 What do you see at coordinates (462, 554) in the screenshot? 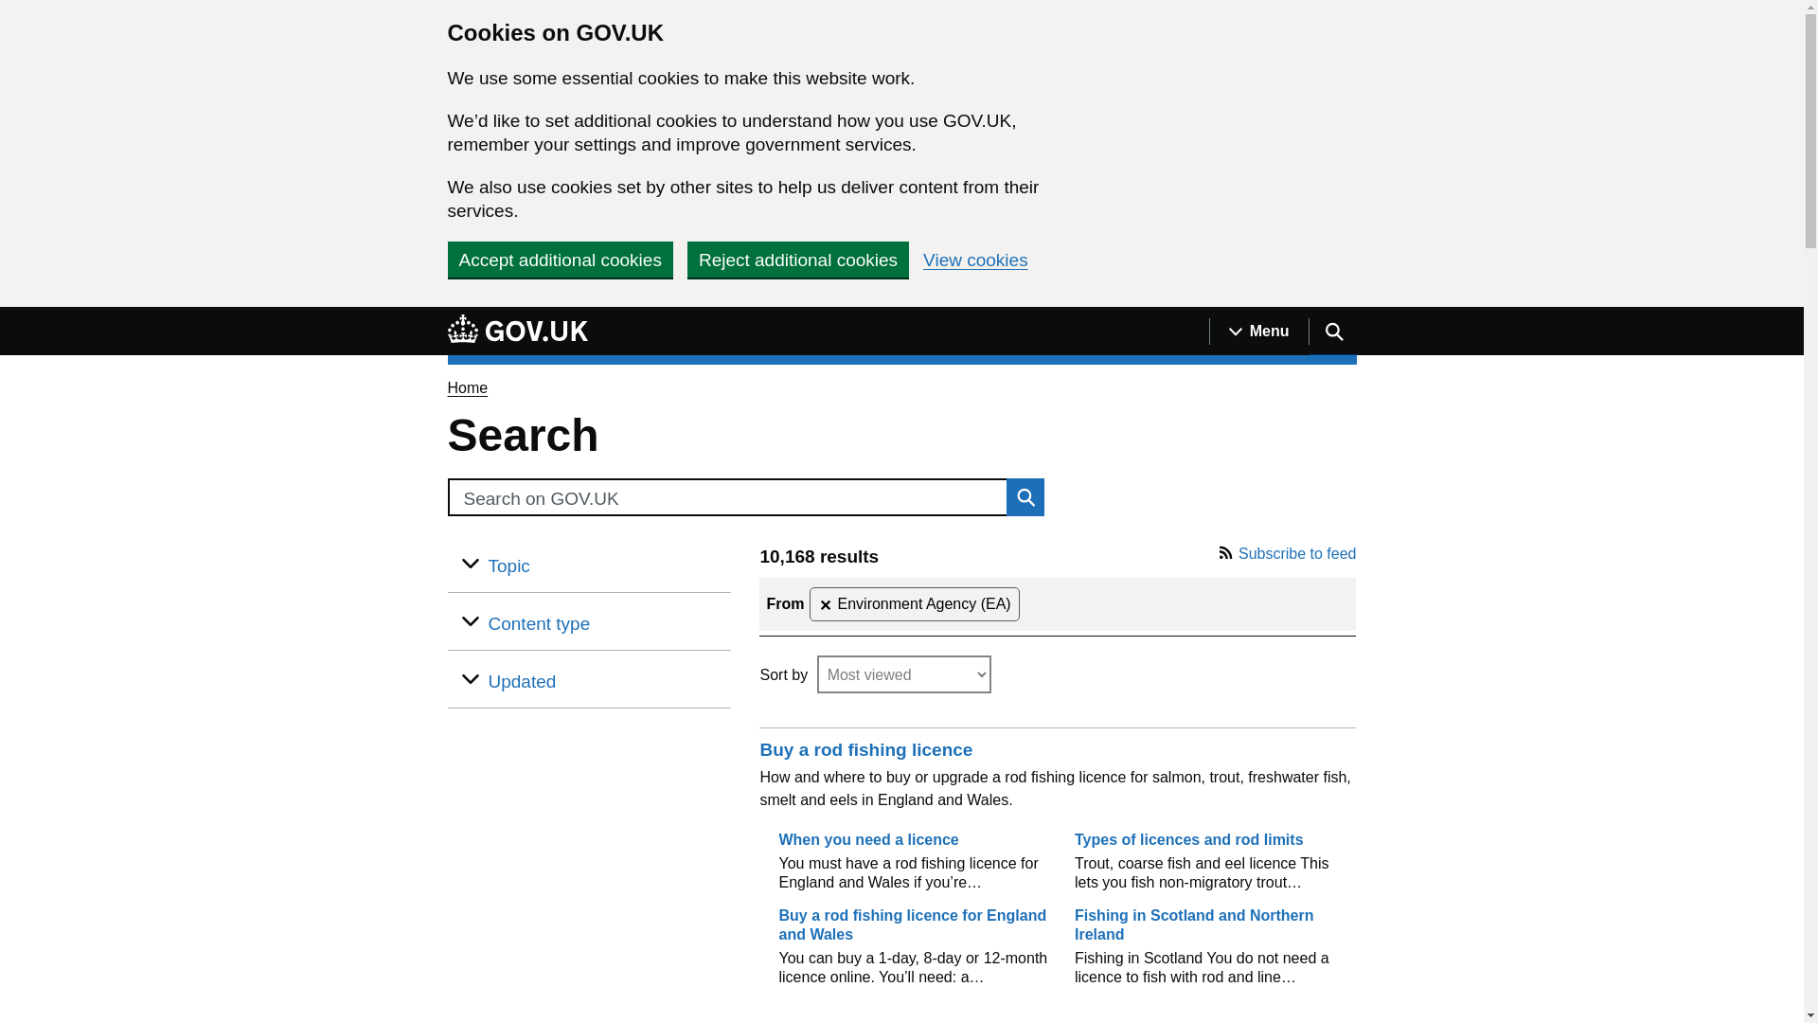
I see `Skip to results` at bounding box center [462, 554].